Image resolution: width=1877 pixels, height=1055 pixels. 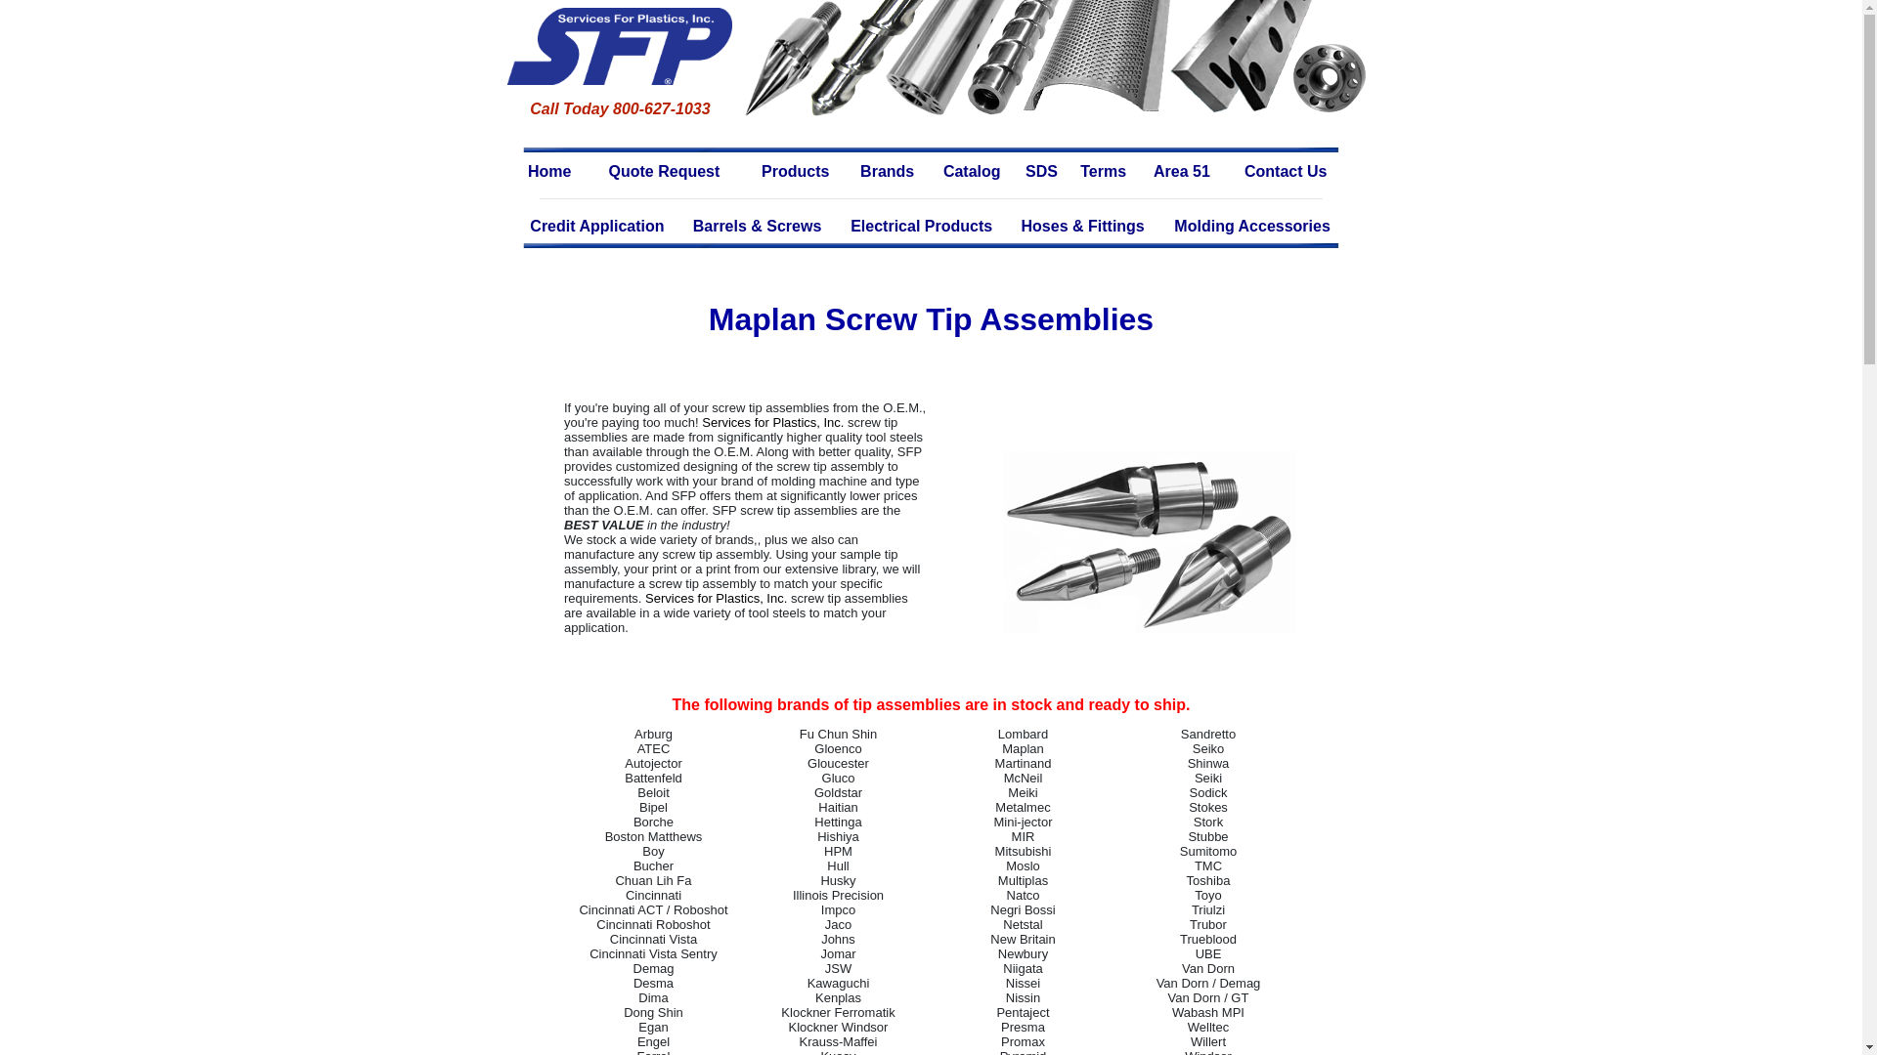 What do you see at coordinates (1252, 227) in the screenshot?
I see `Molding Accessories` at bounding box center [1252, 227].